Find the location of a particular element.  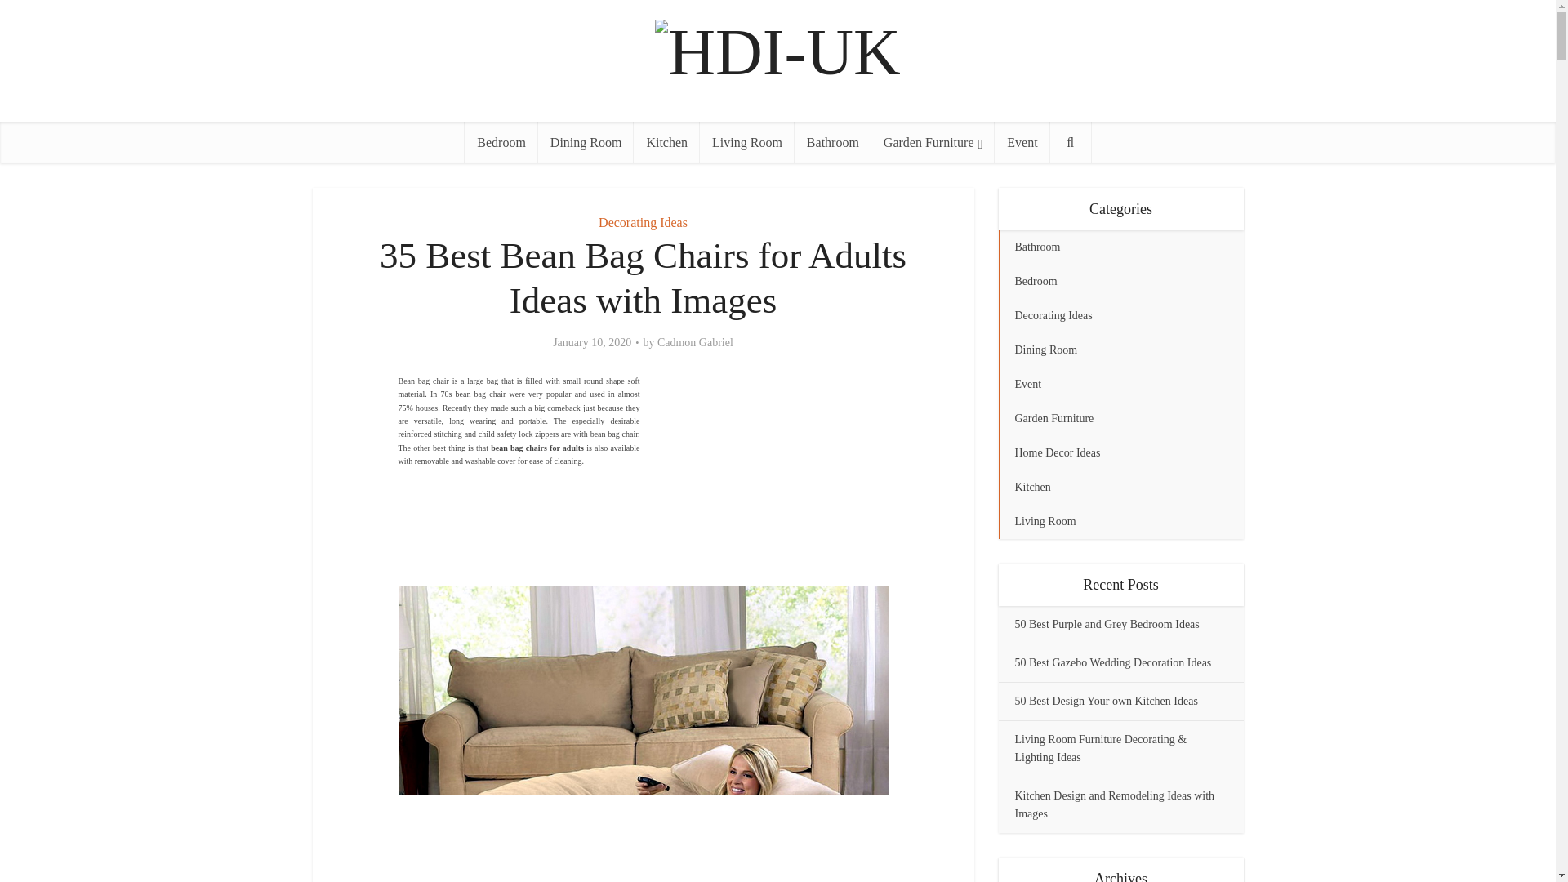

Dining Room is located at coordinates (586, 142).